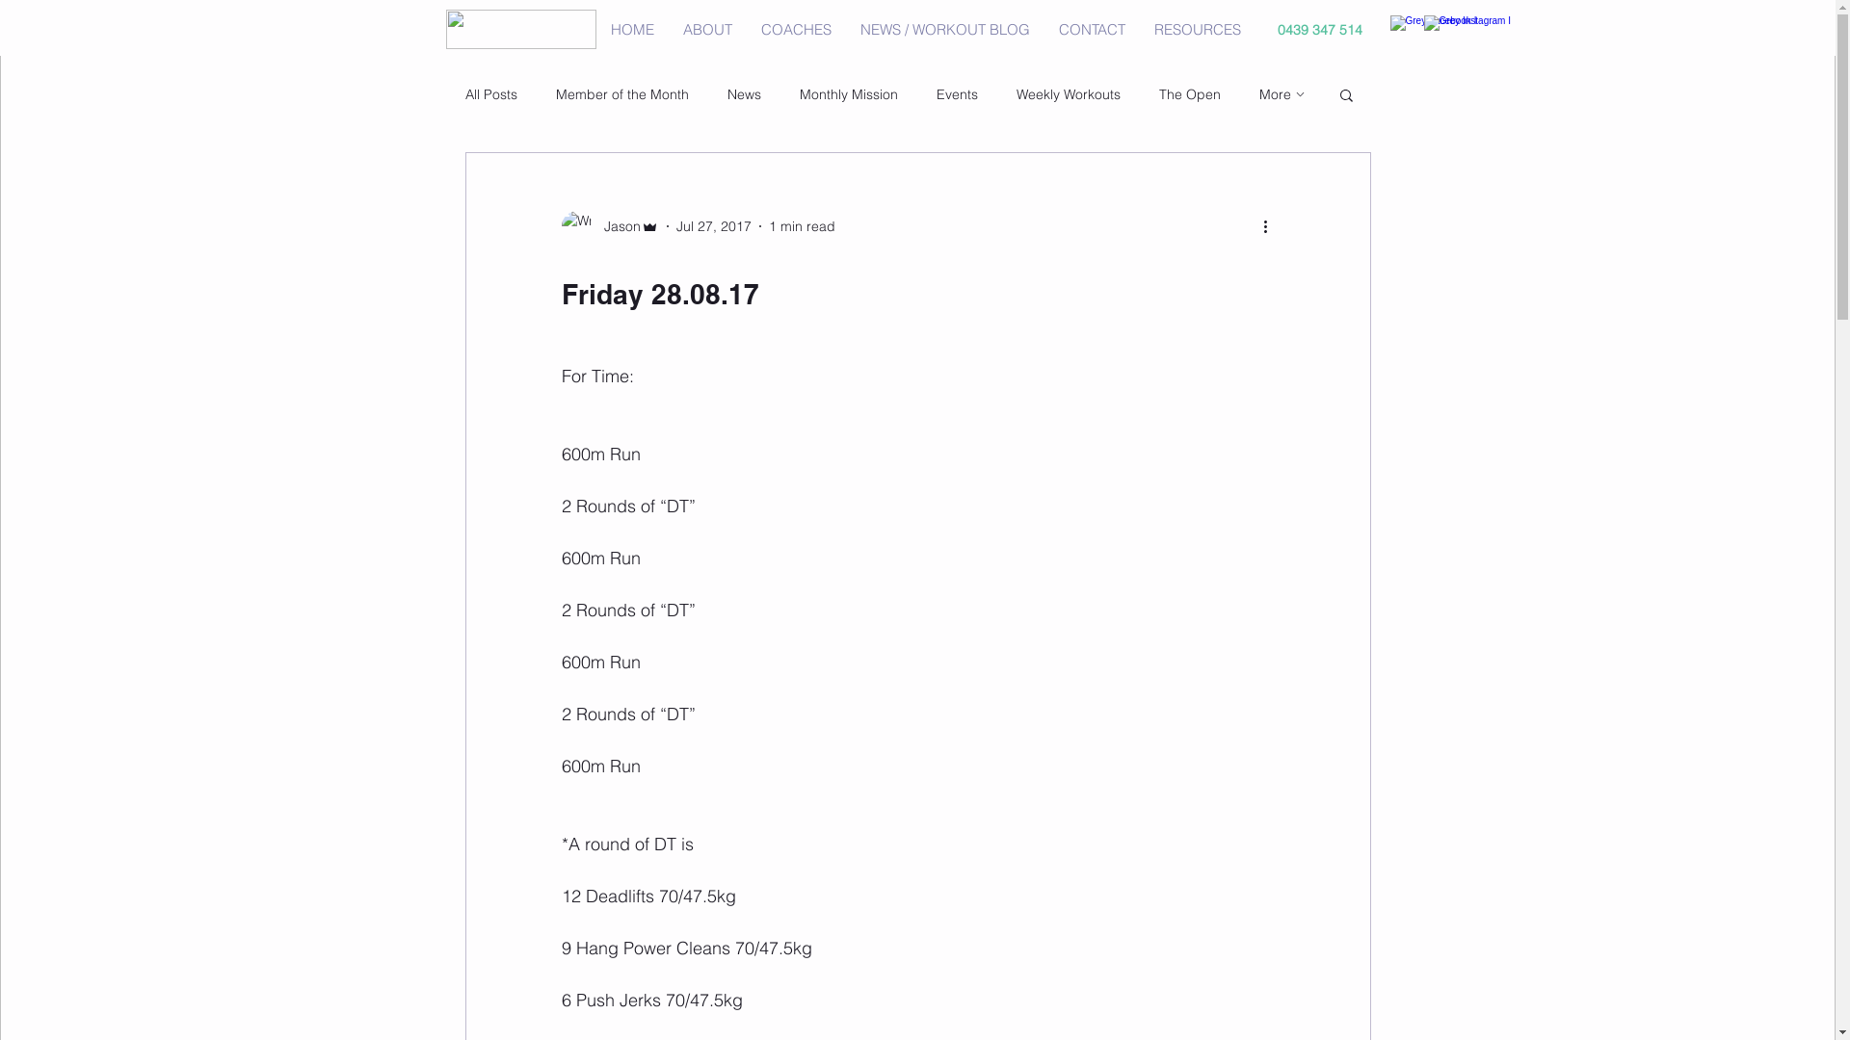 Image resolution: width=1850 pixels, height=1040 pixels. What do you see at coordinates (849, 94) in the screenshot?
I see `Monthly Mission` at bounding box center [849, 94].